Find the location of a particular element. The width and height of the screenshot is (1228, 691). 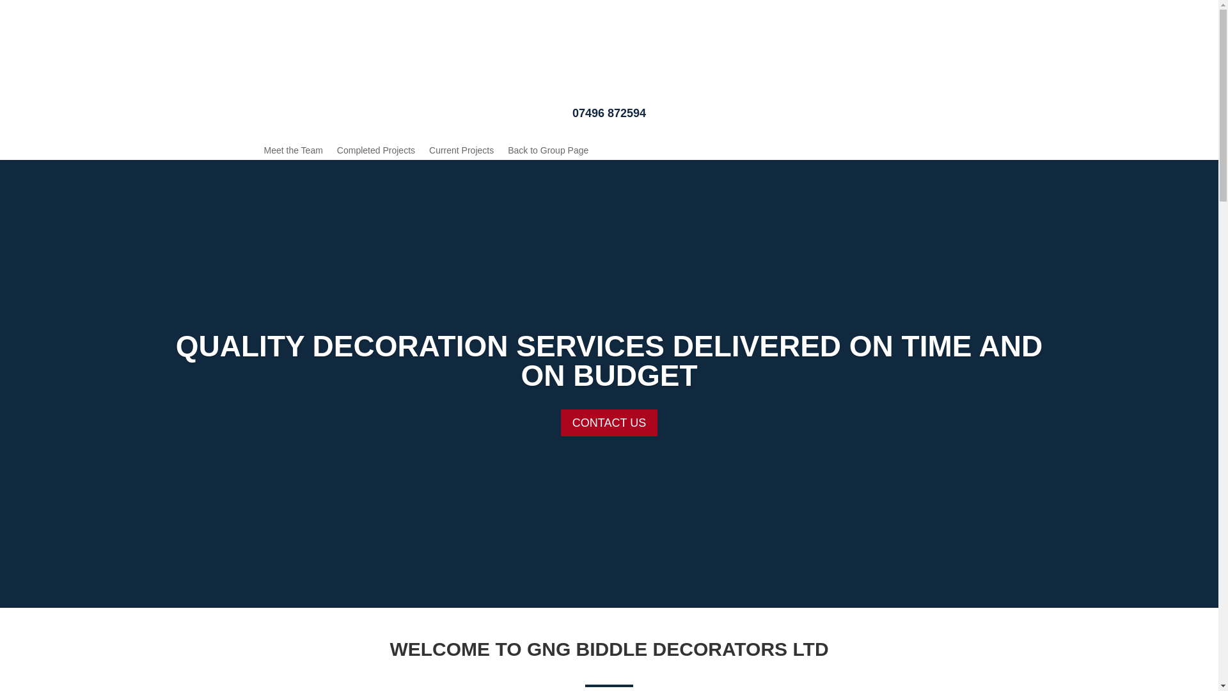

Meet the Team is located at coordinates (293, 152).